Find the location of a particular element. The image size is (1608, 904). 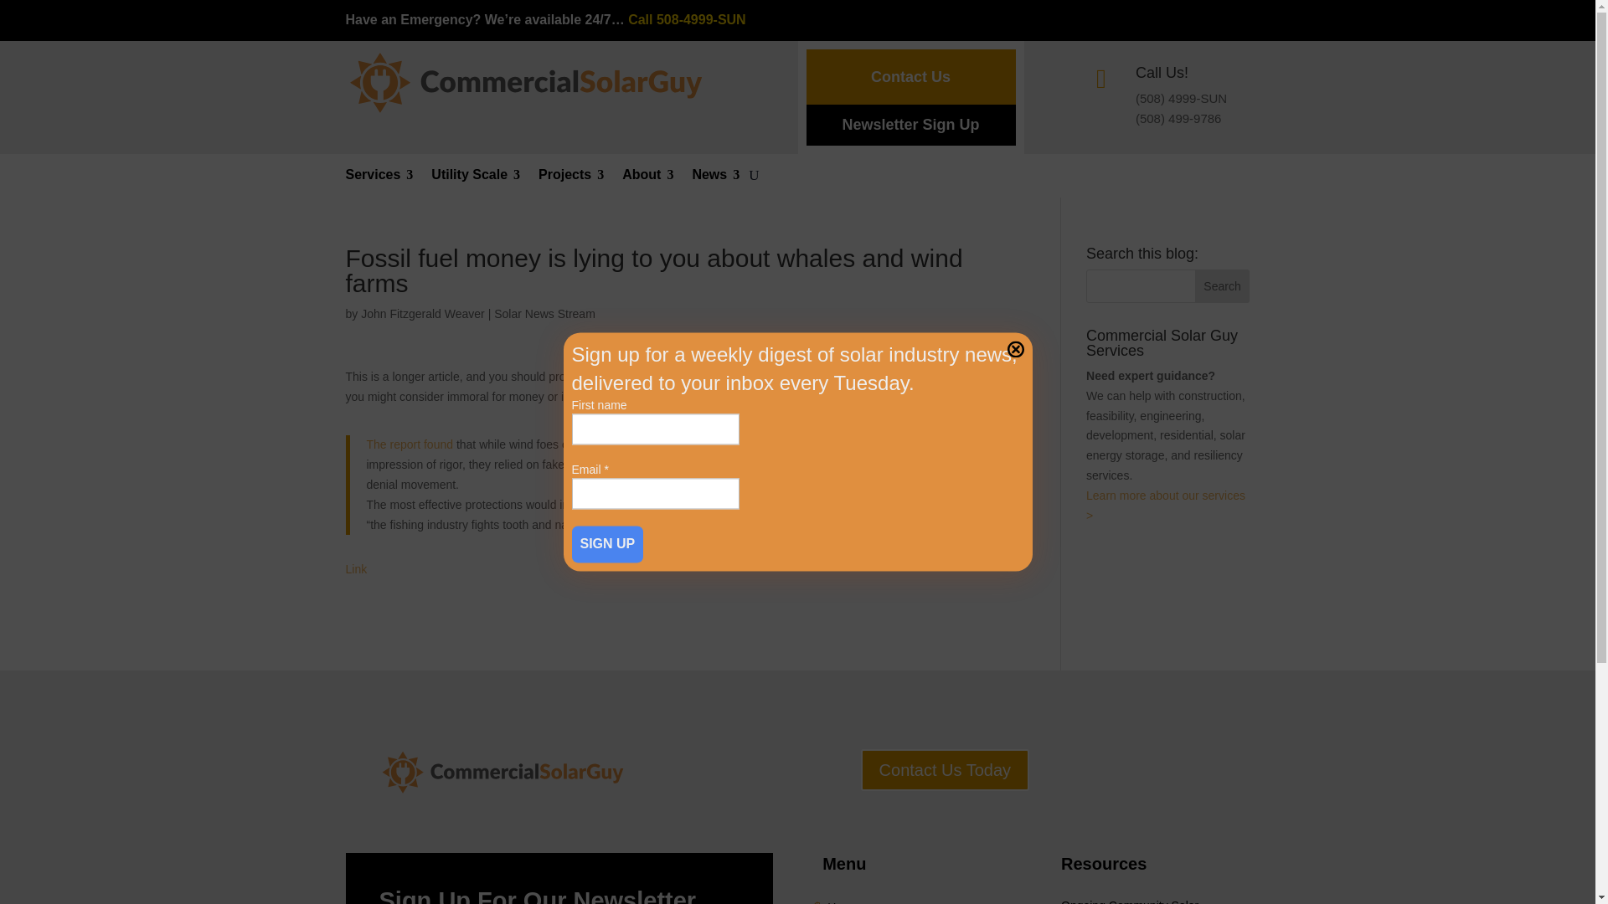

Email is located at coordinates (654, 494).